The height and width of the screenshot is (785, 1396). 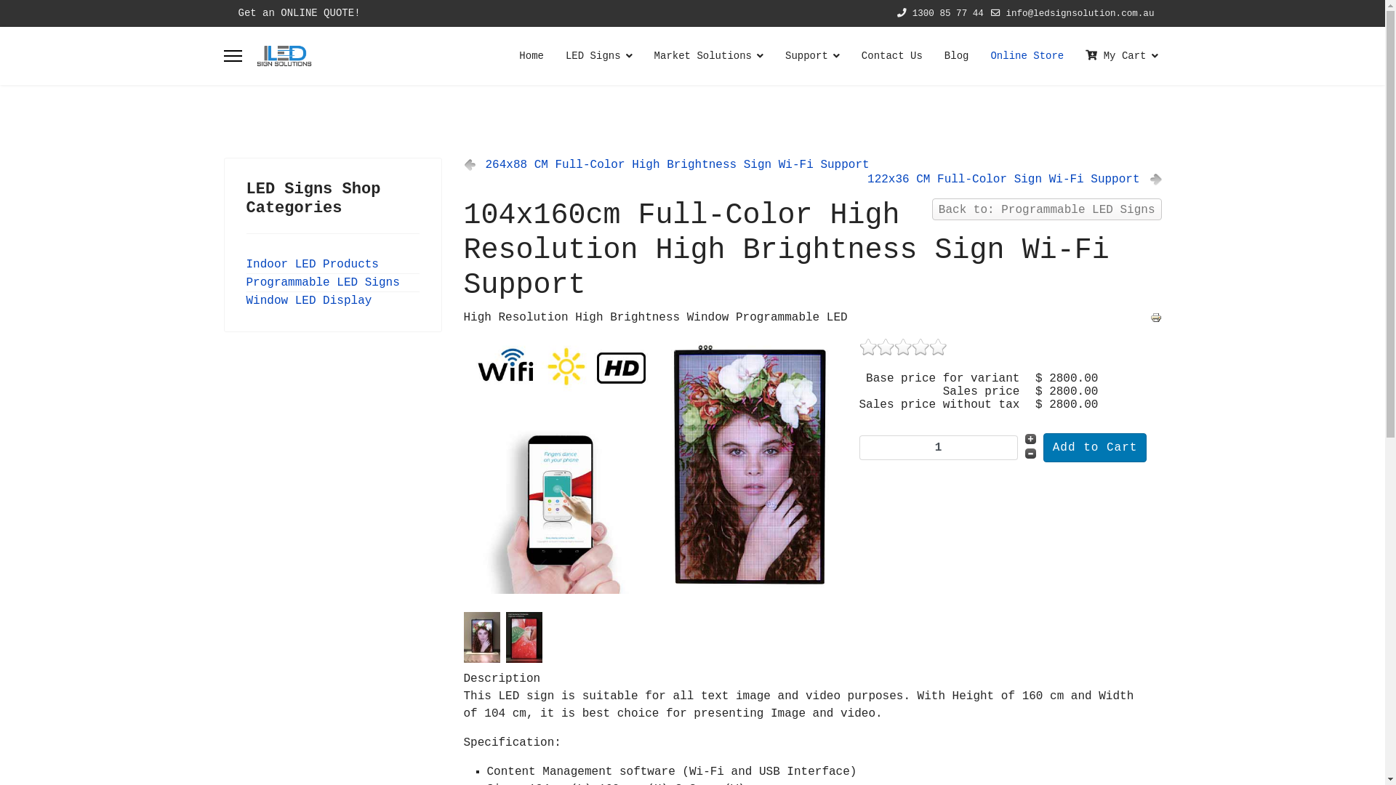 What do you see at coordinates (300, 13) in the screenshot?
I see `Get an ONLINE QUOTE!` at bounding box center [300, 13].